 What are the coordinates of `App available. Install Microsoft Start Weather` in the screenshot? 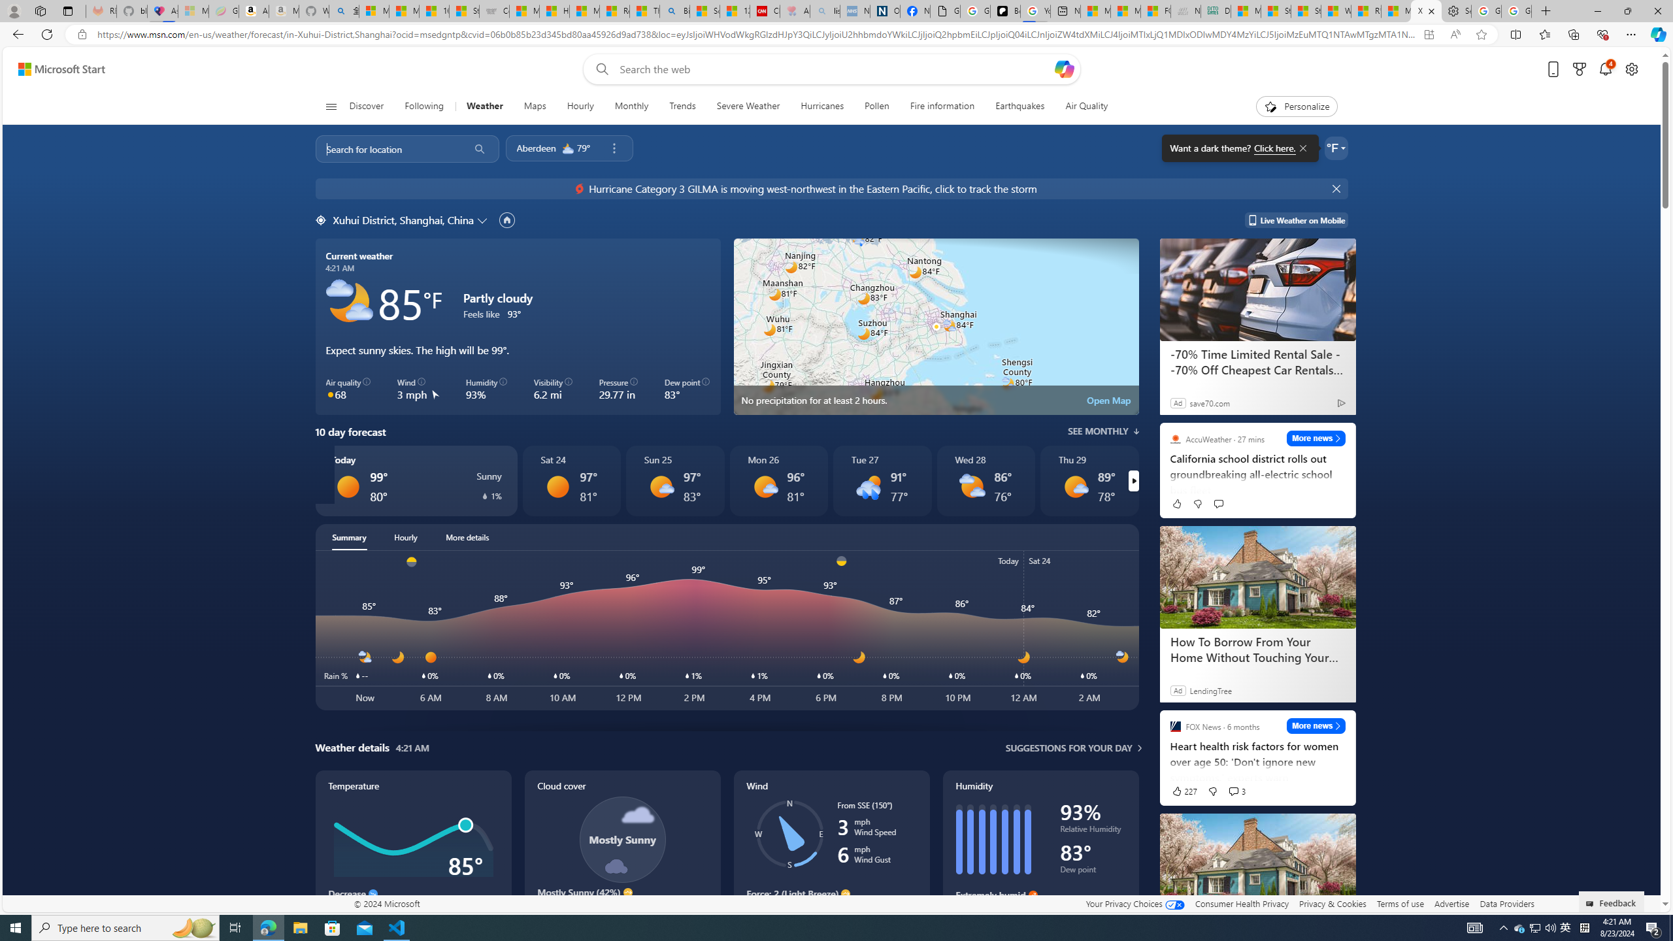 It's located at (1429, 35).